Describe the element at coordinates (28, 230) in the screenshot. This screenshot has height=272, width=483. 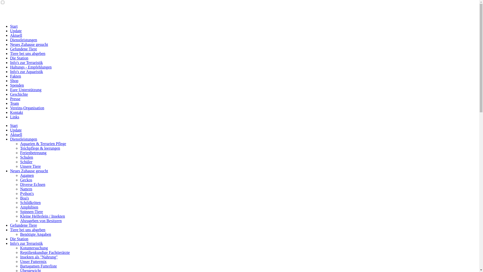
I see `Tiere bei uns abgeben` at that location.